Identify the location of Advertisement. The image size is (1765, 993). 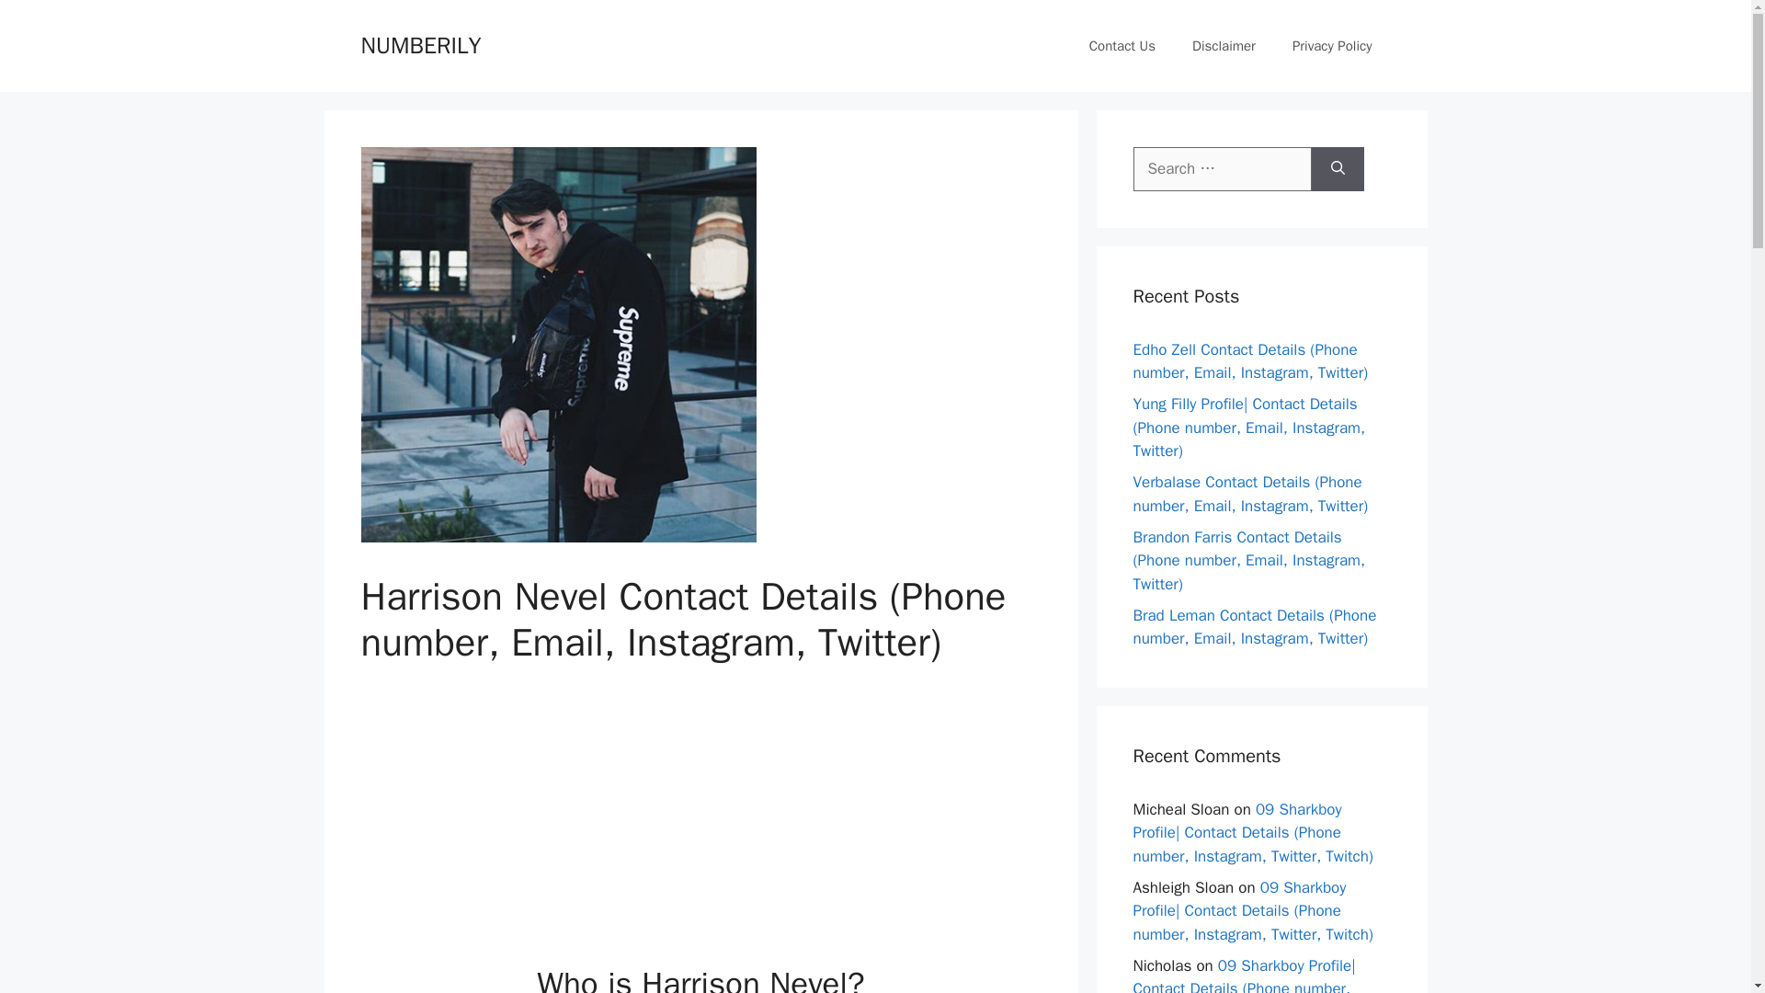
(700, 826).